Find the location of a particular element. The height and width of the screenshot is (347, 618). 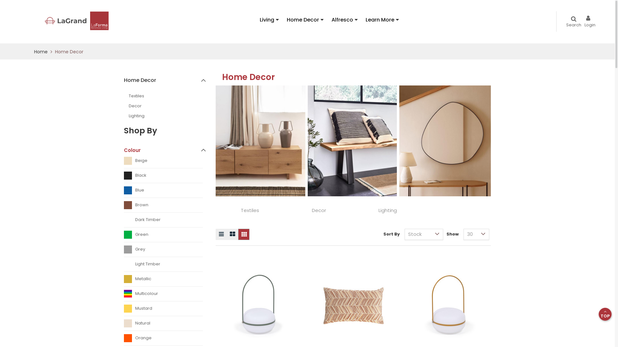

Lighting is located at coordinates (388, 210).